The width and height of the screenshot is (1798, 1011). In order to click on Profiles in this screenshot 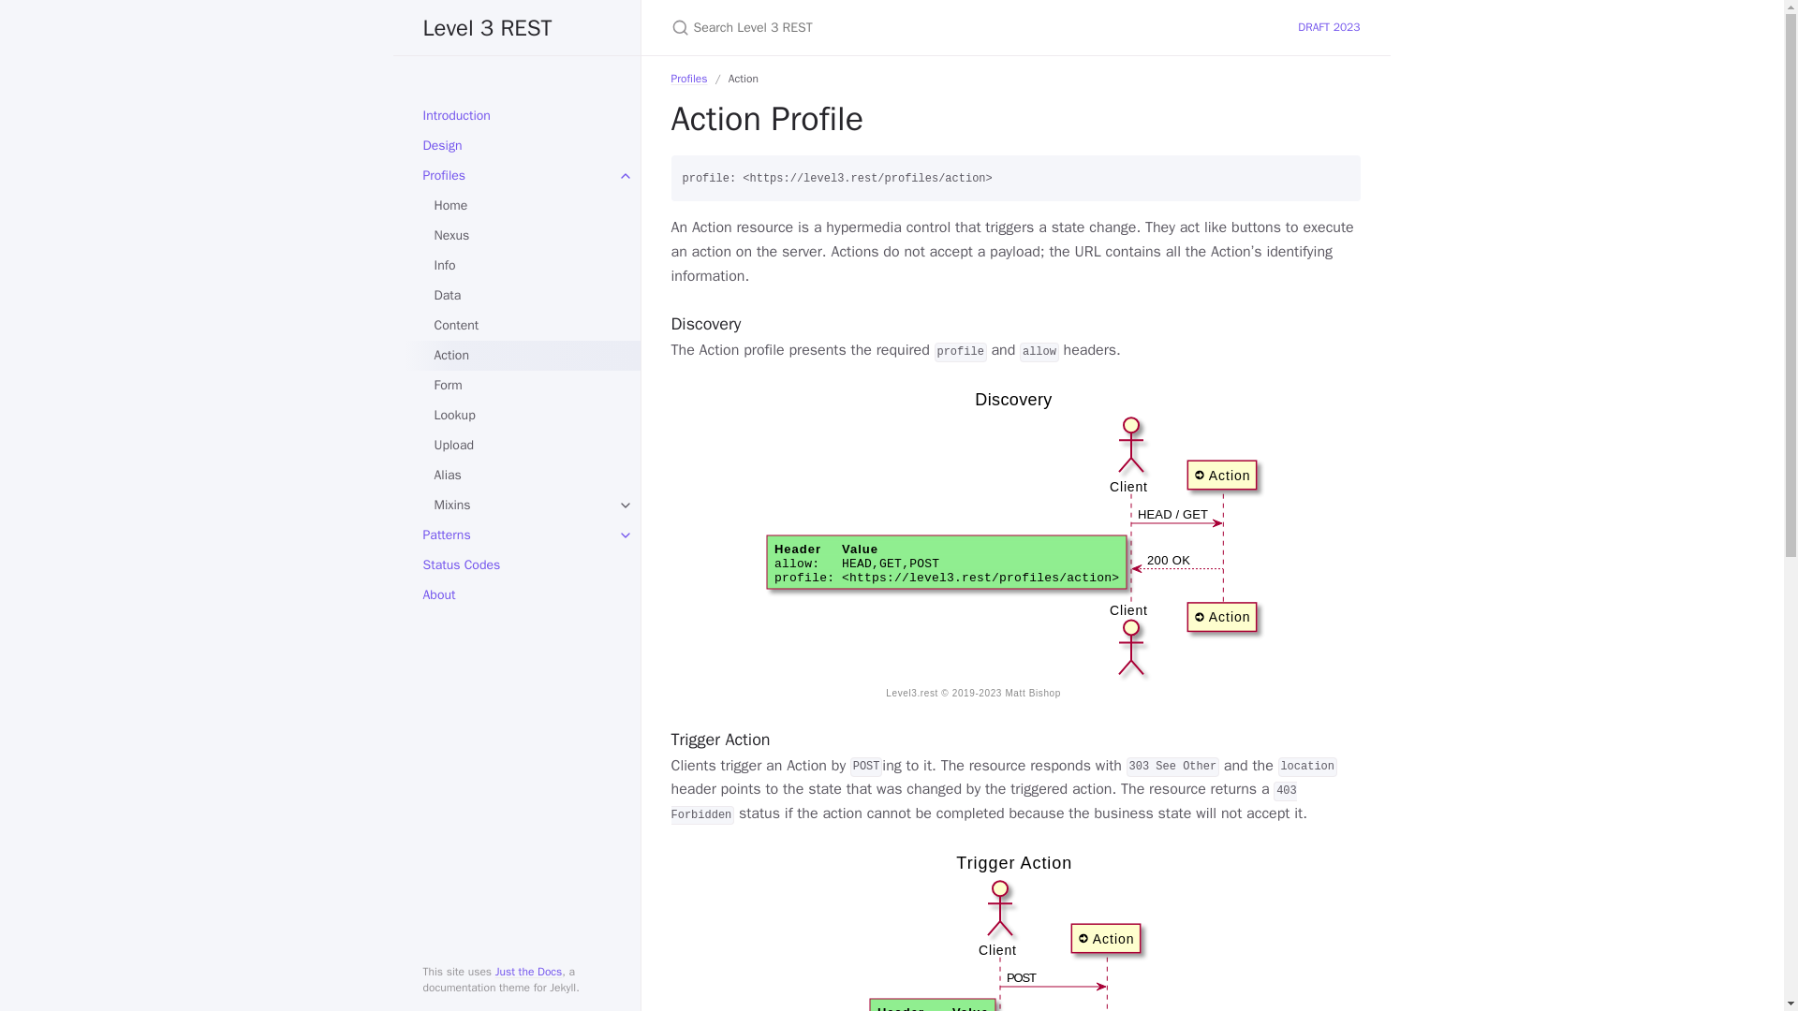, I will do `click(517, 176)`.